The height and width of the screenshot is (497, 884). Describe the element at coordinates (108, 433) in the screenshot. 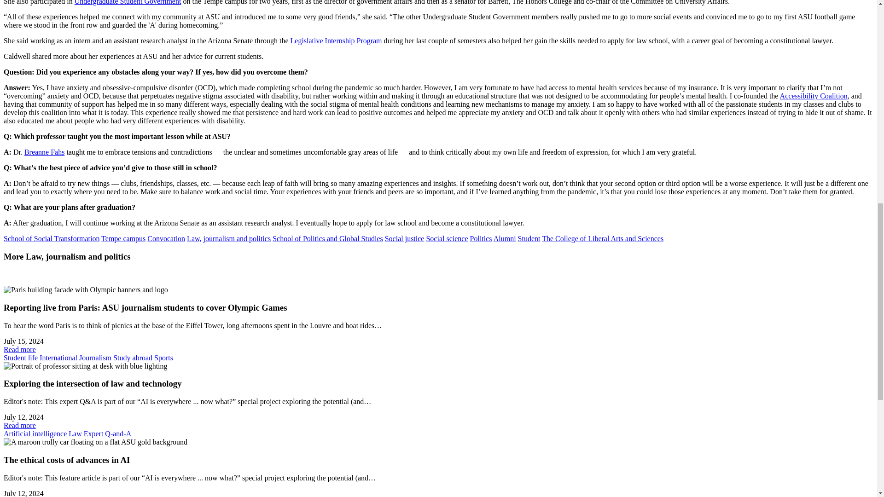

I see `Expert Q-and-A` at that location.